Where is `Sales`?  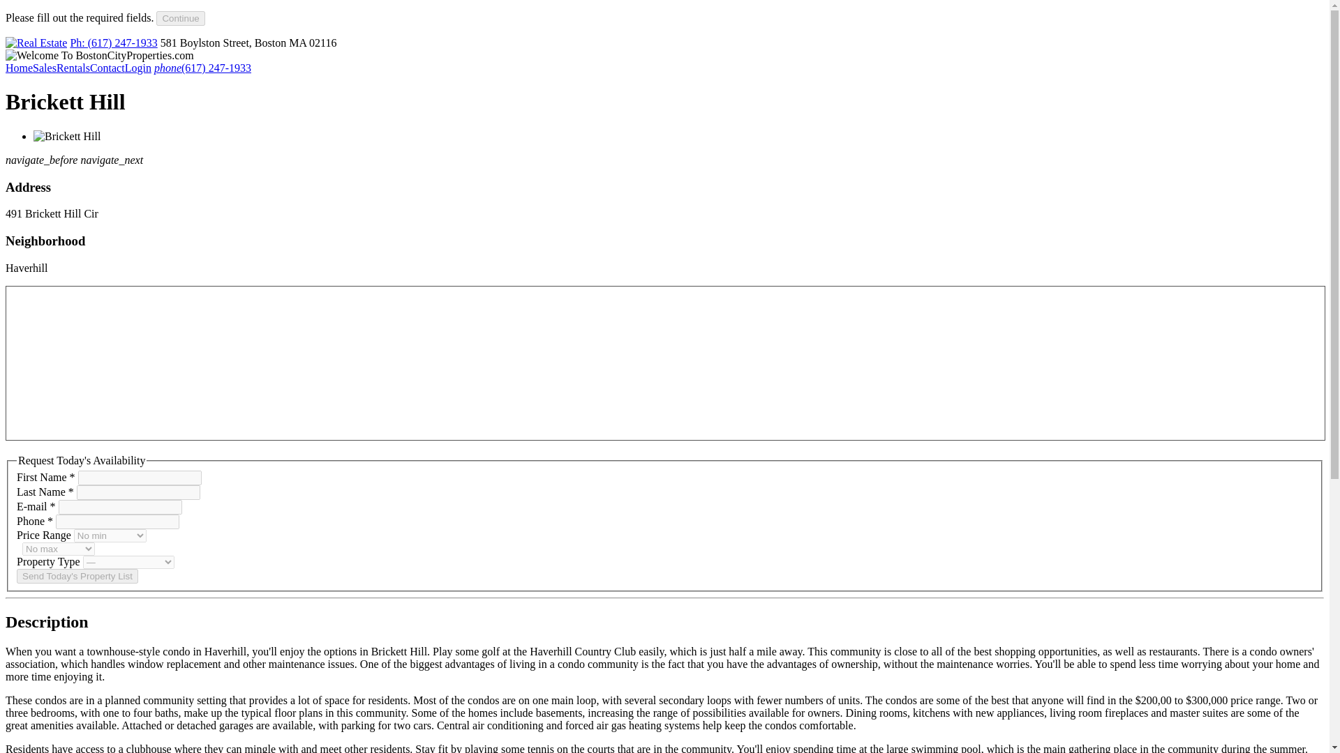
Sales is located at coordinates (44, 67).